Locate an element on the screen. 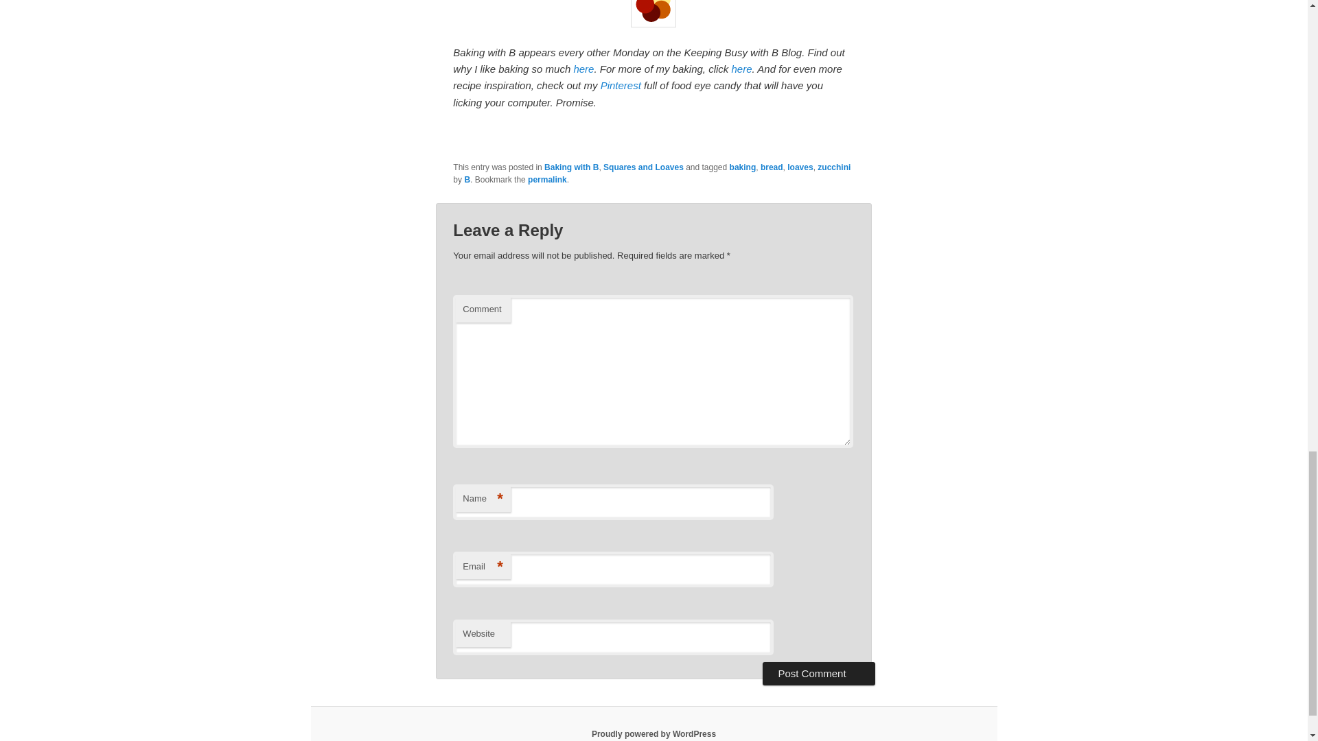 The width and height of the screenshot is (1318, 741). baking is located at coordinates (743, 167).